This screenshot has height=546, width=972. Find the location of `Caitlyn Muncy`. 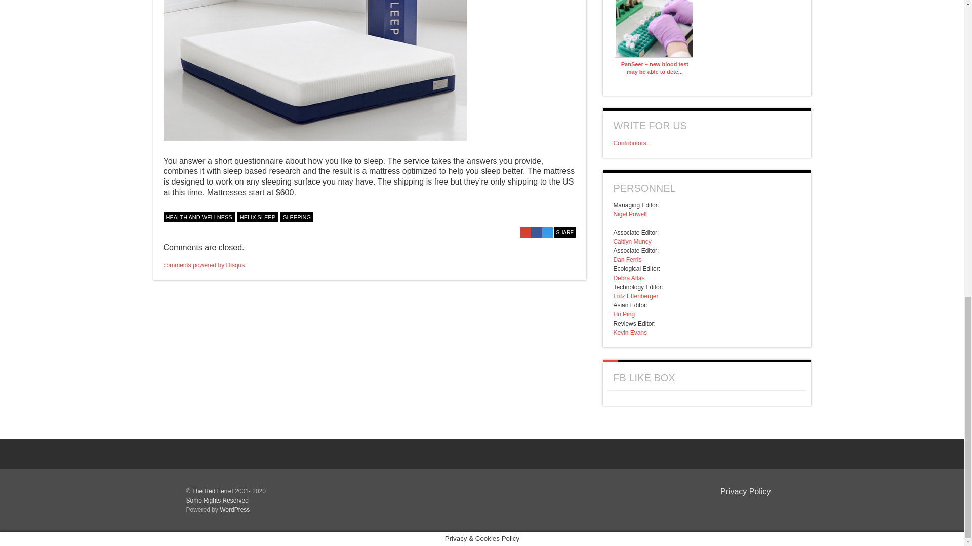

Caitlyn Muncy is located at coordinates (632, 241).